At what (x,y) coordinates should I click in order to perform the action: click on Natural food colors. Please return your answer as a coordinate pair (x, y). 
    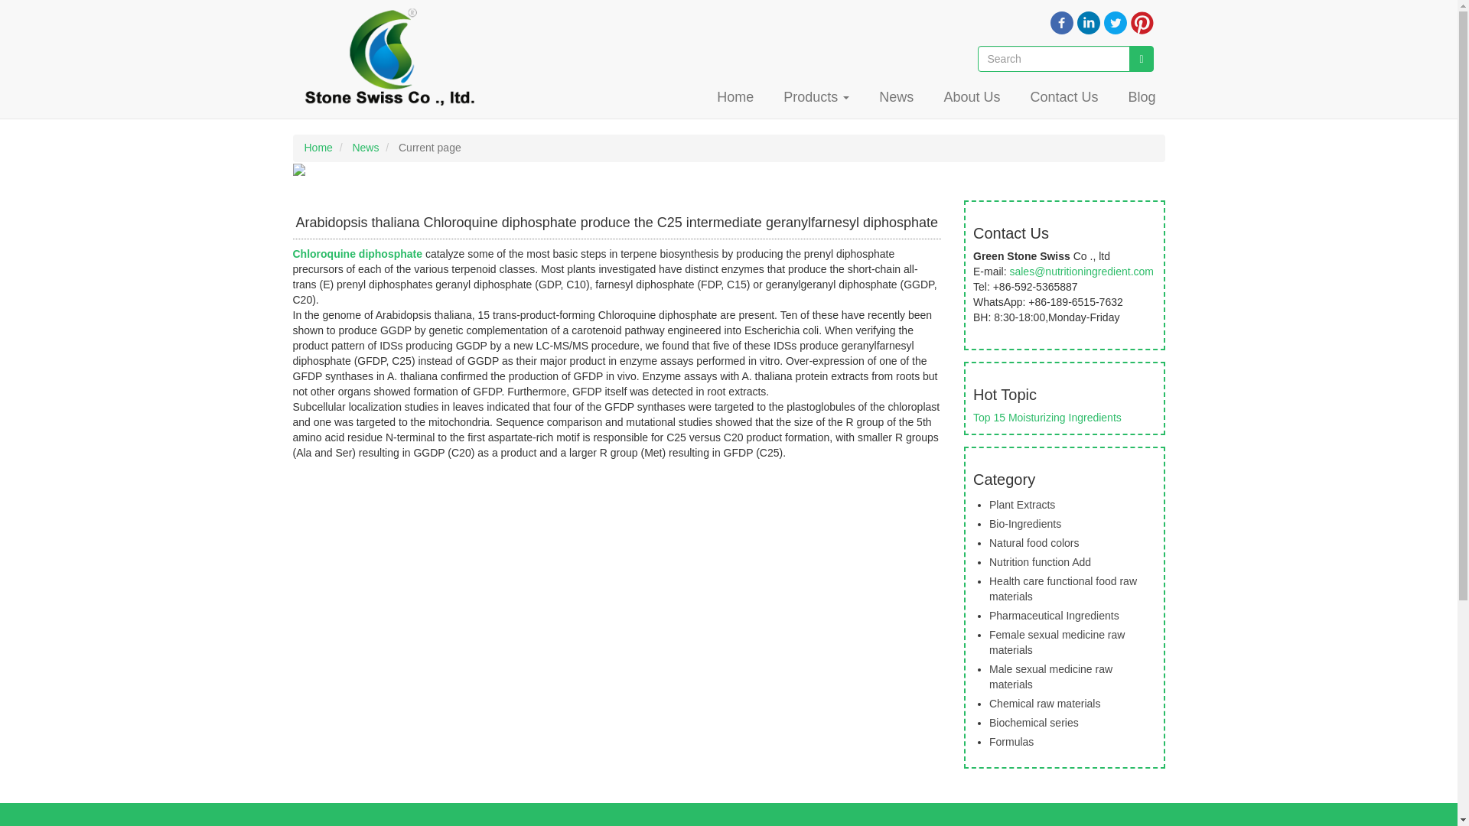
    Looking at the image, I should click on (1034, 543).